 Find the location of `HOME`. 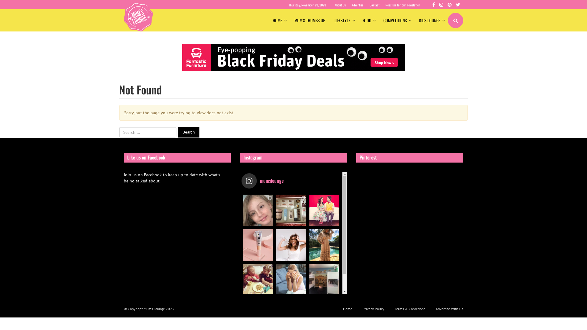

HOME is located at coordinates (279, 20).